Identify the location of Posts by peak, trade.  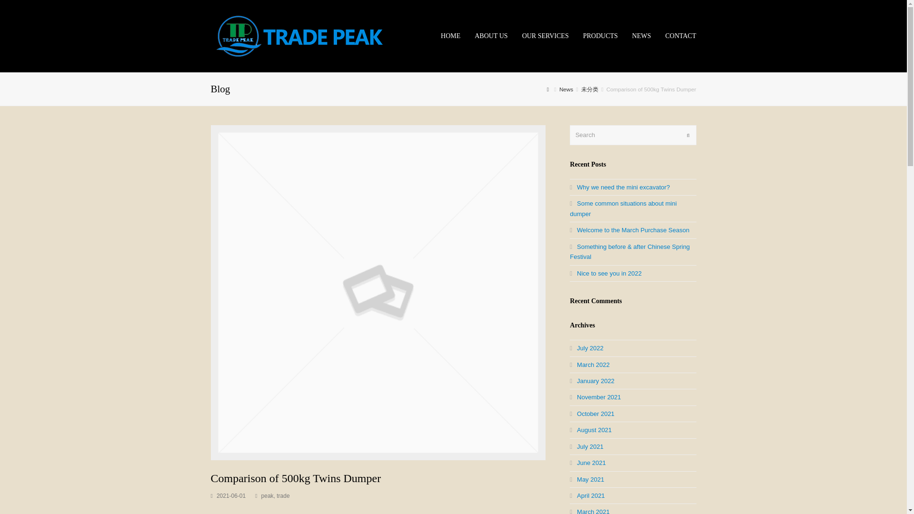
(275, 495).